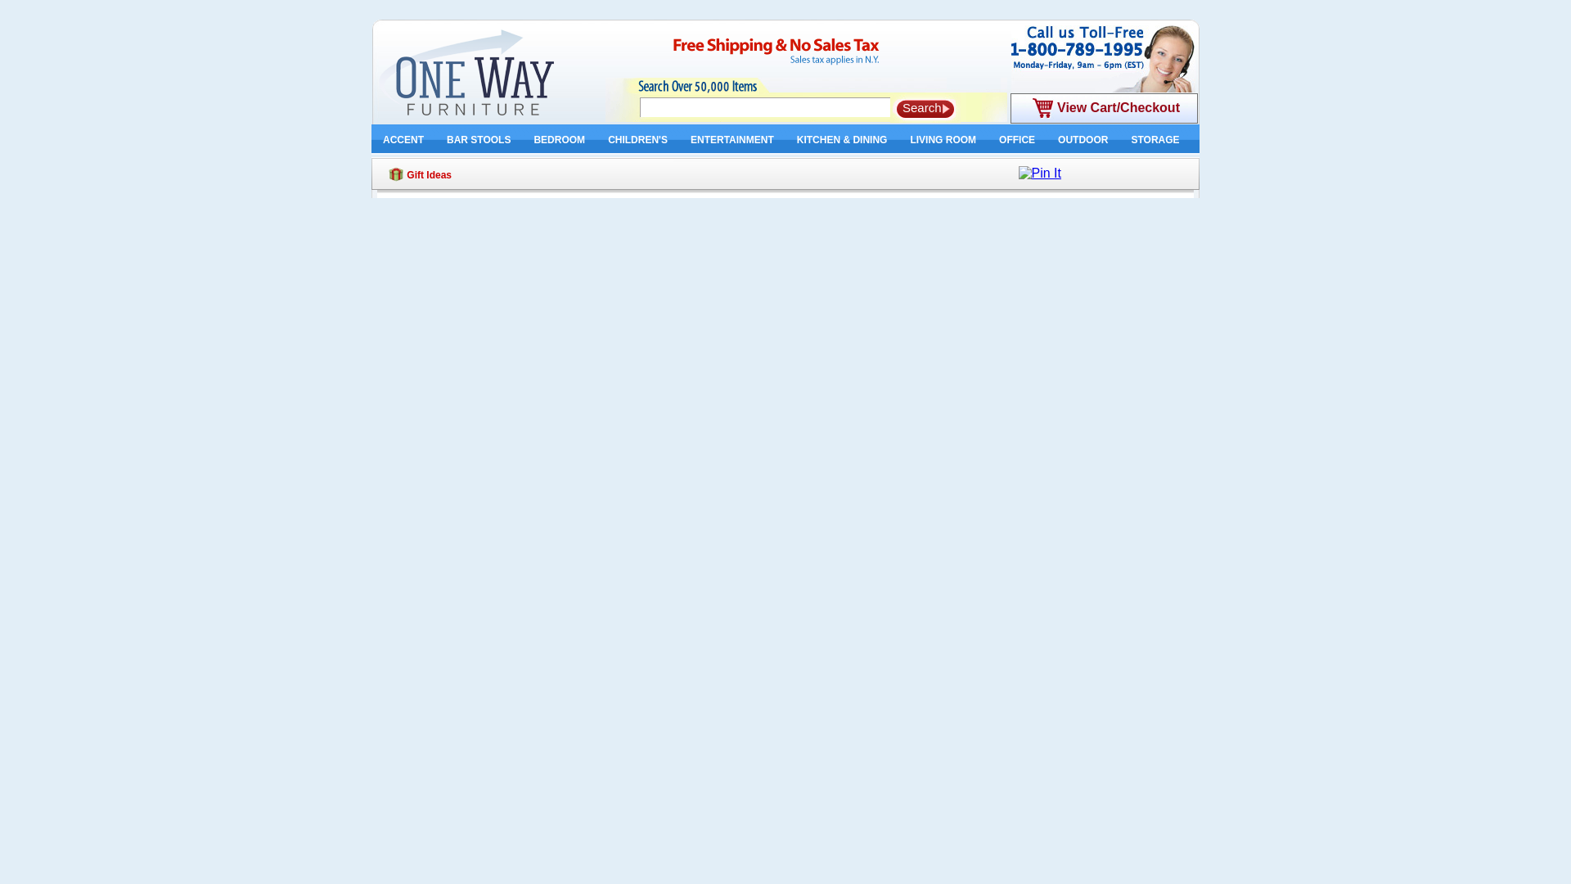 This screenshot has height=884, width=1571. I want to click on ACCENT, so click(403, 140).